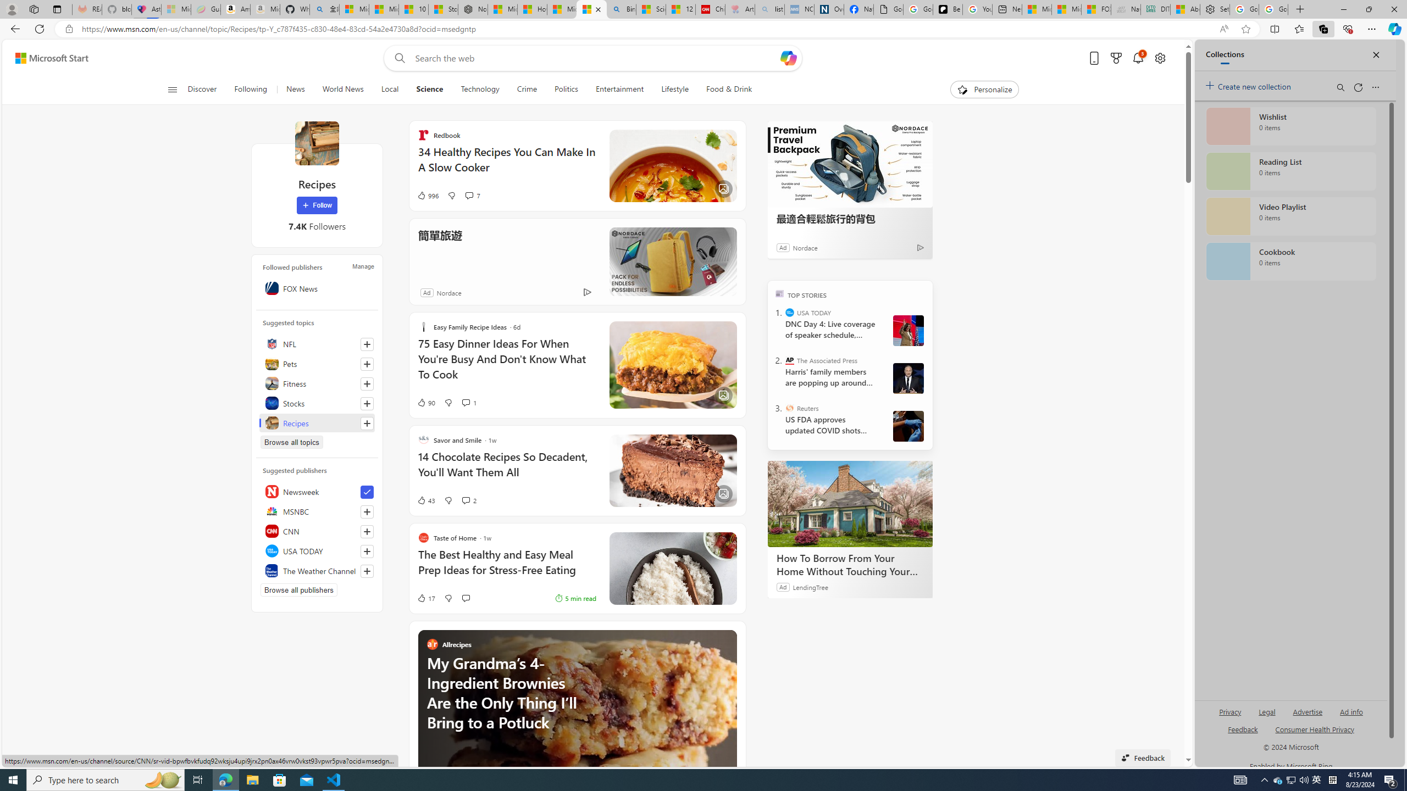 This screenshot has width=1407, height=791. I want to click on Arthritis: Ask Health Professionals - Sleeping, so click(740, 9).